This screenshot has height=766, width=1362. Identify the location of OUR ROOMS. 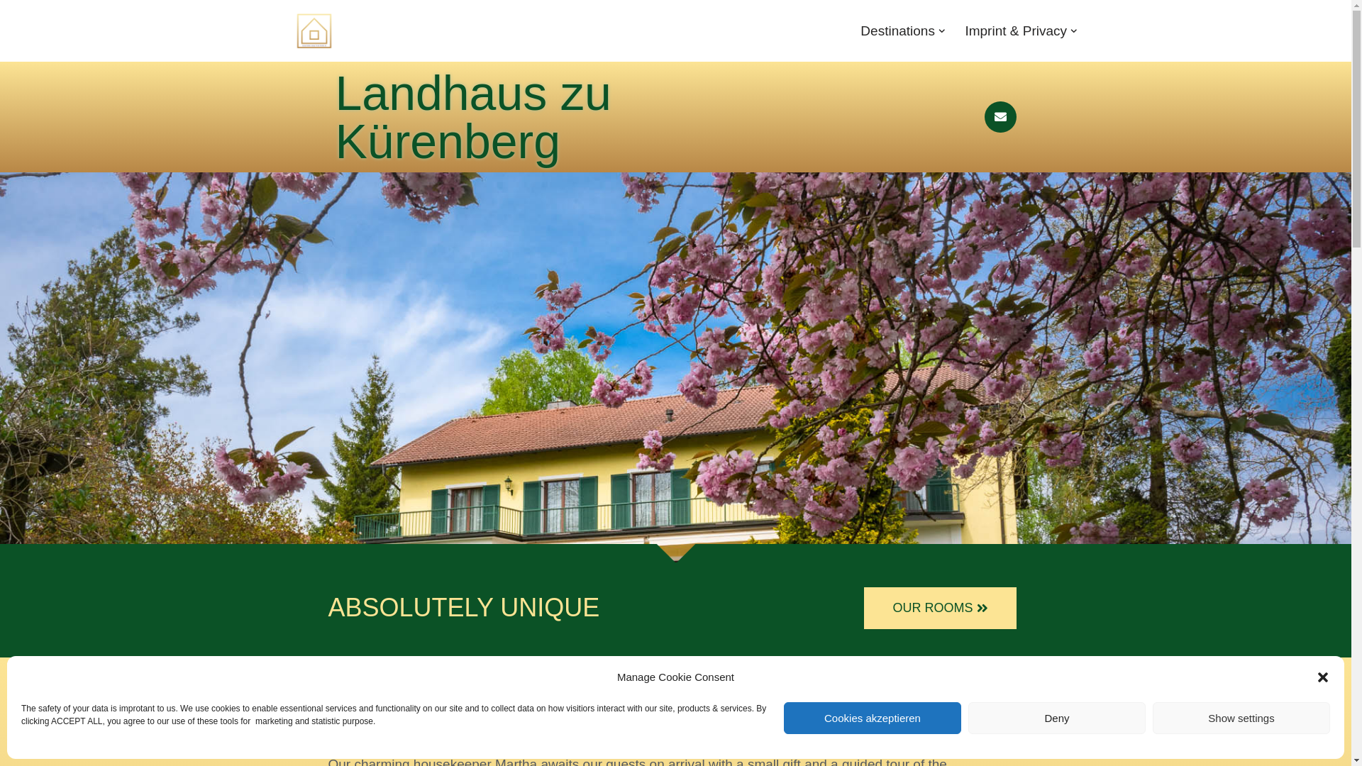
(940, 609).